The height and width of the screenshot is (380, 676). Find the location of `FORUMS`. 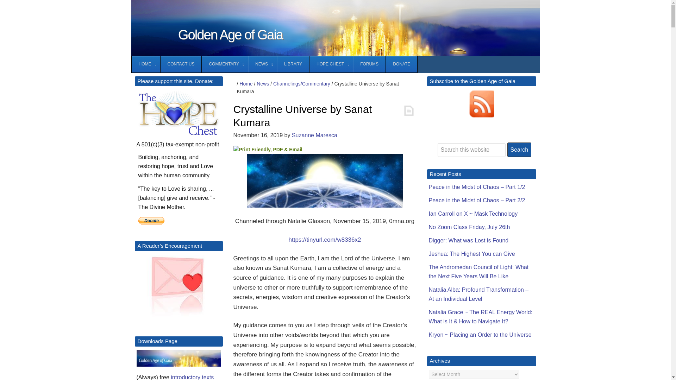

FORUMS is located at coordinates (369, 64).